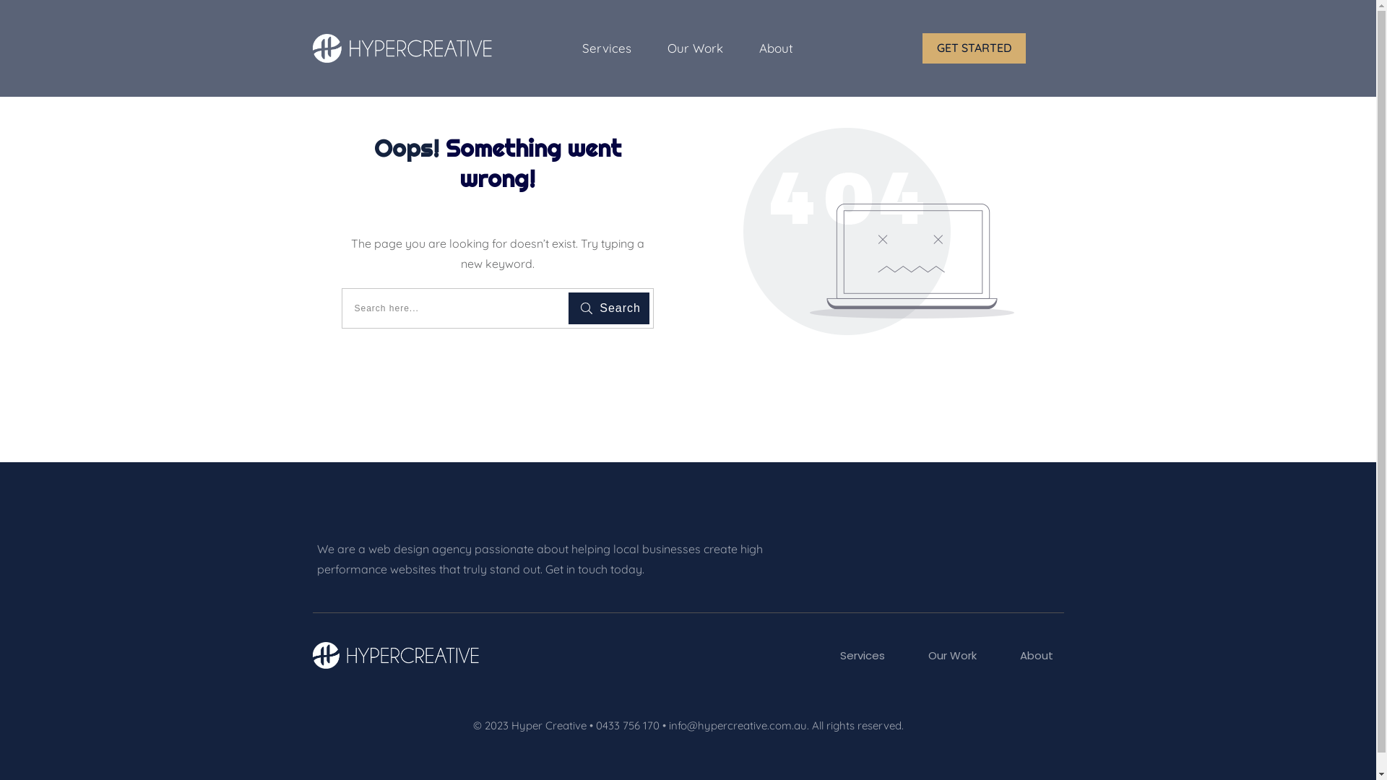  What do you see at coordinates (878, 231) in the screenshot?
I see `404` at bounding box center [878, 231].